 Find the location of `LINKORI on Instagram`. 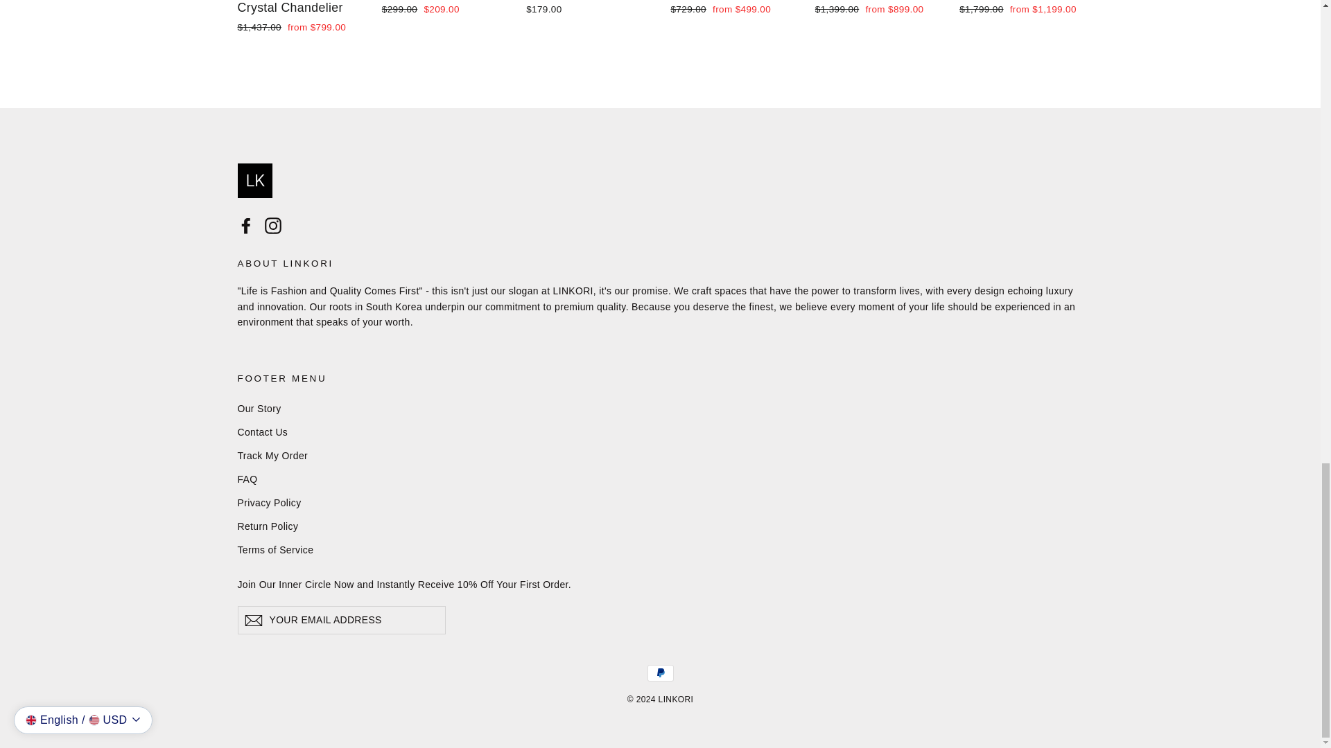

LINKORI on Instagram is located at coordinates (273, 226).